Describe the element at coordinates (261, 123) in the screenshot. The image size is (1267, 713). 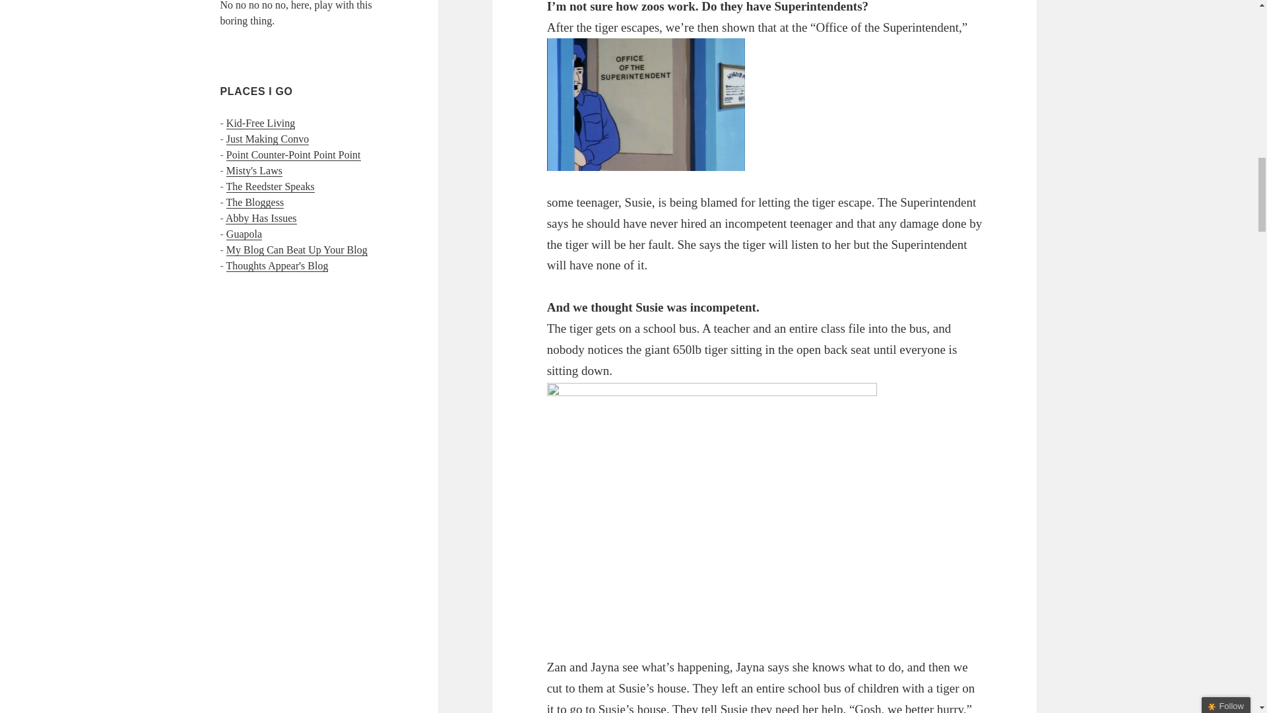
I see `Kid-Free Living` at that location.